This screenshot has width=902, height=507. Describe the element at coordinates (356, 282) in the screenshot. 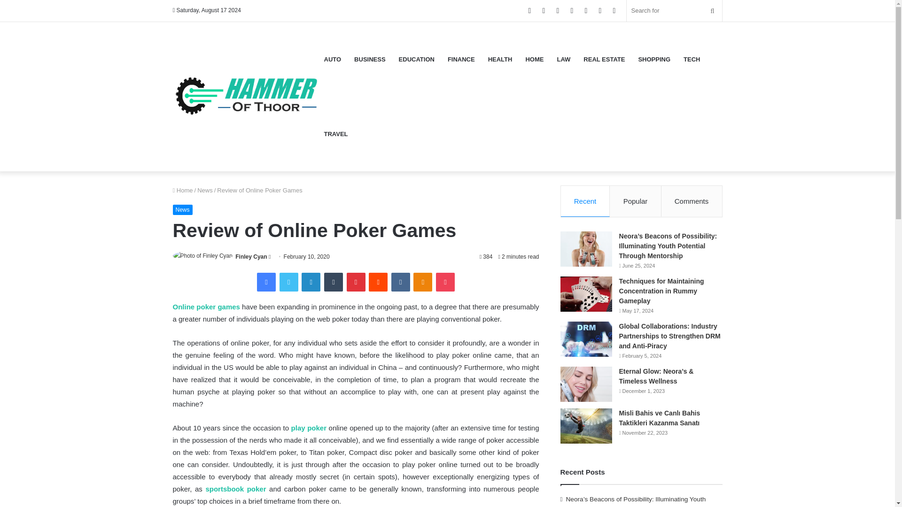

I see `Pinterest` at that location.